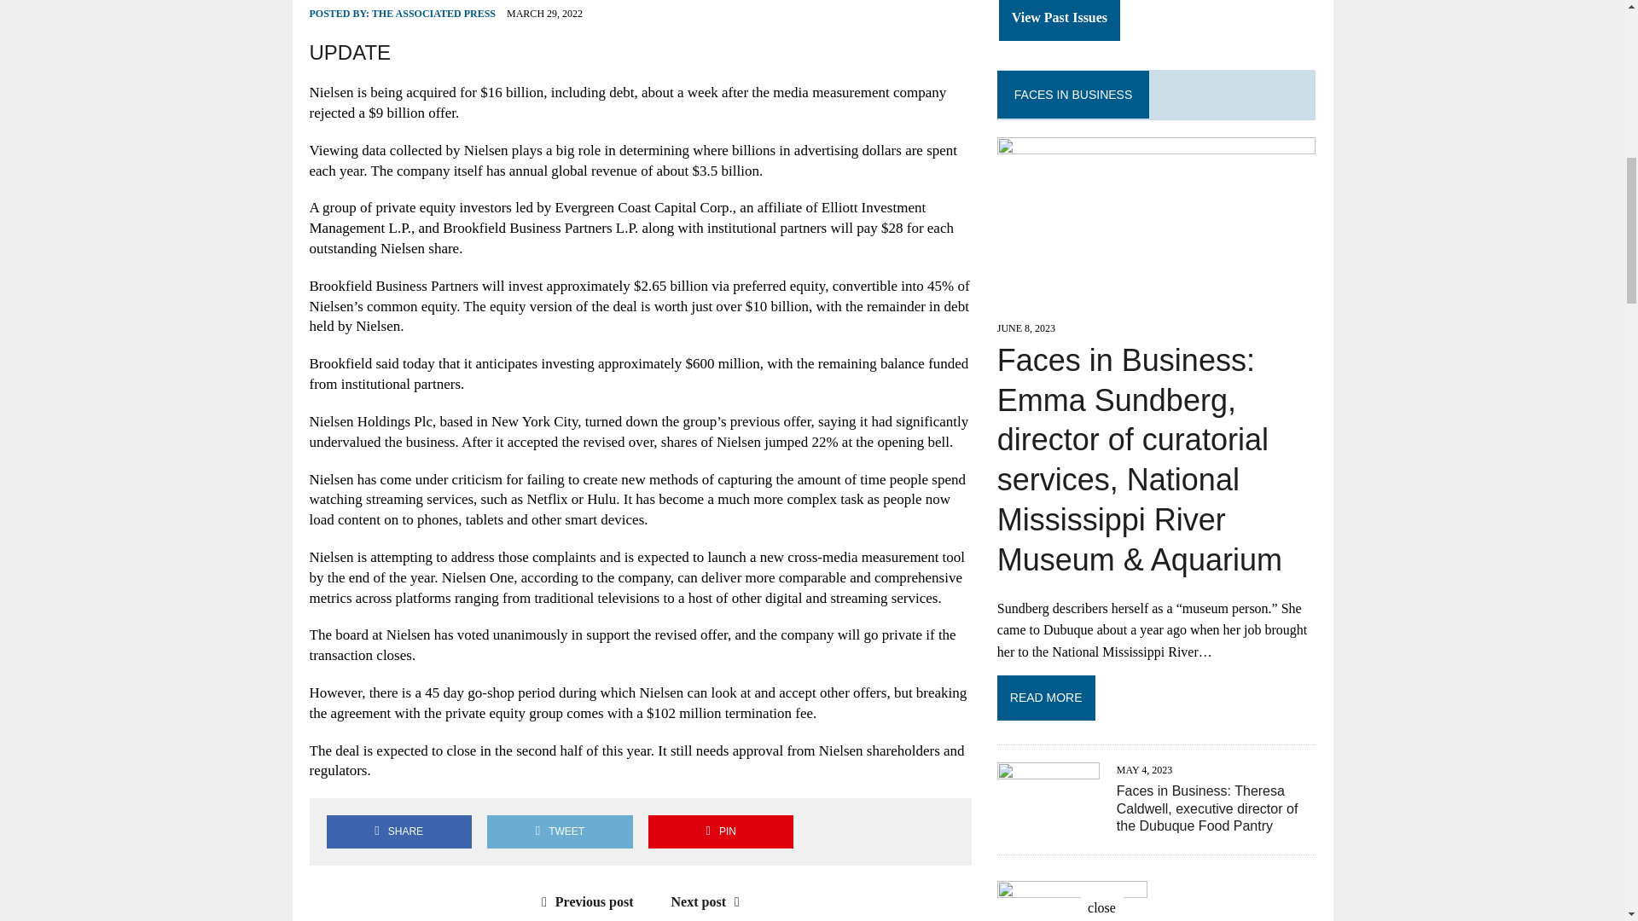  I want to click on Tweet This Post, so click(560, 831).